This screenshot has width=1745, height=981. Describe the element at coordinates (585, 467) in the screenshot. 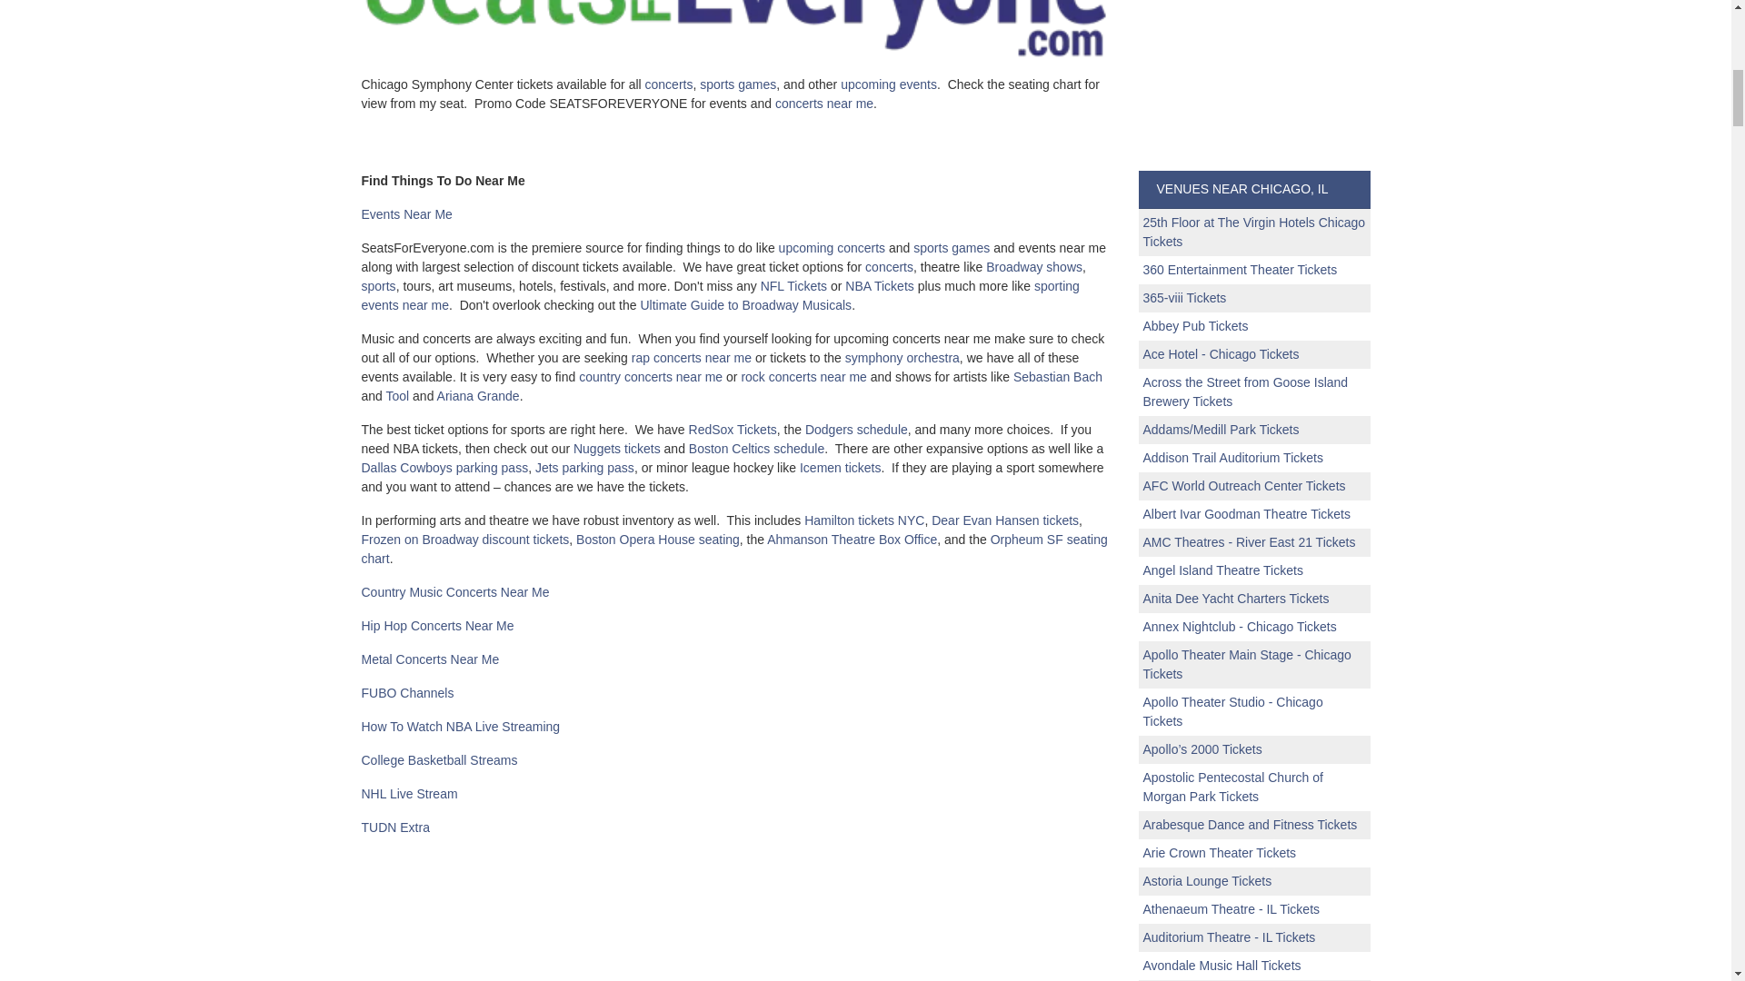

I see `Jets parking pass` at that location.